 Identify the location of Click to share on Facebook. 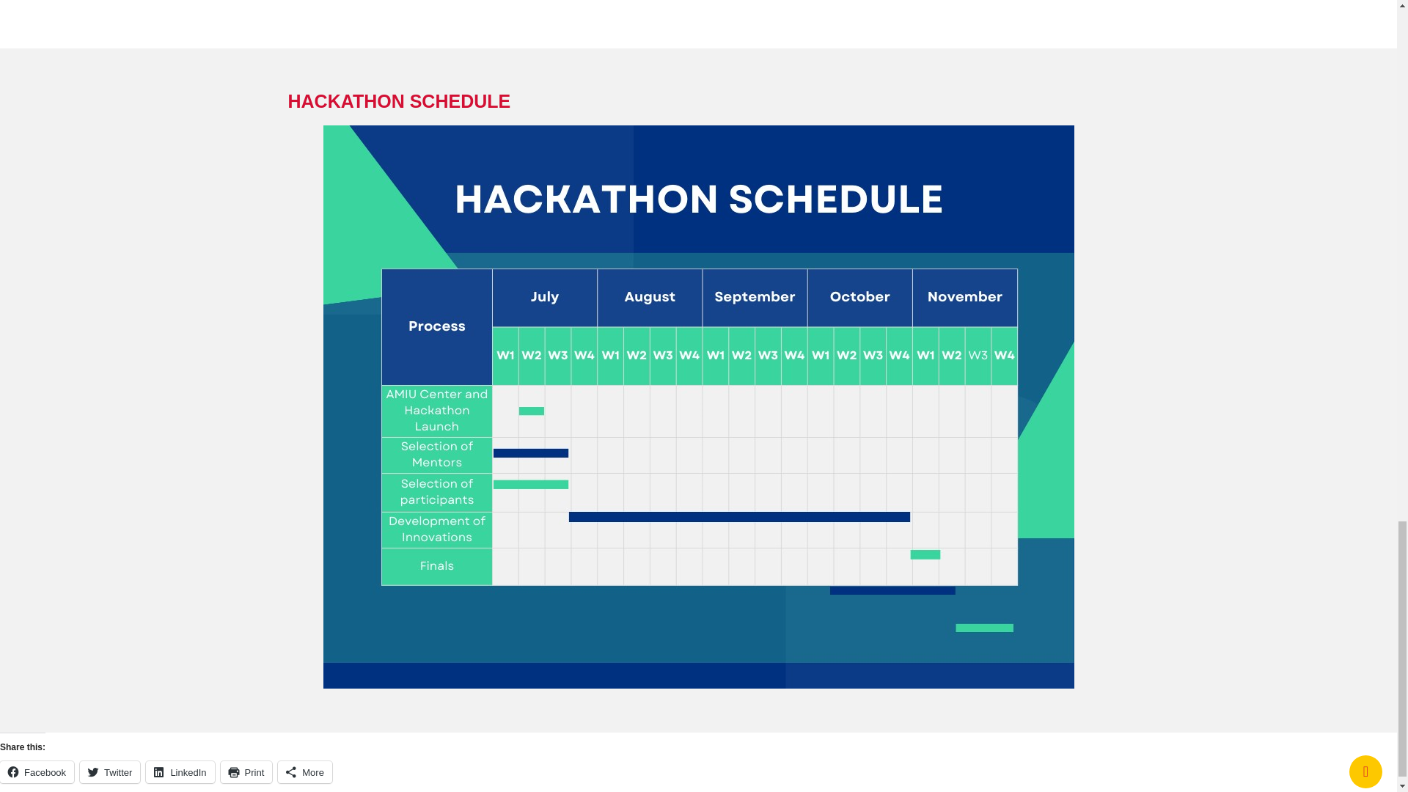
(37, 771).